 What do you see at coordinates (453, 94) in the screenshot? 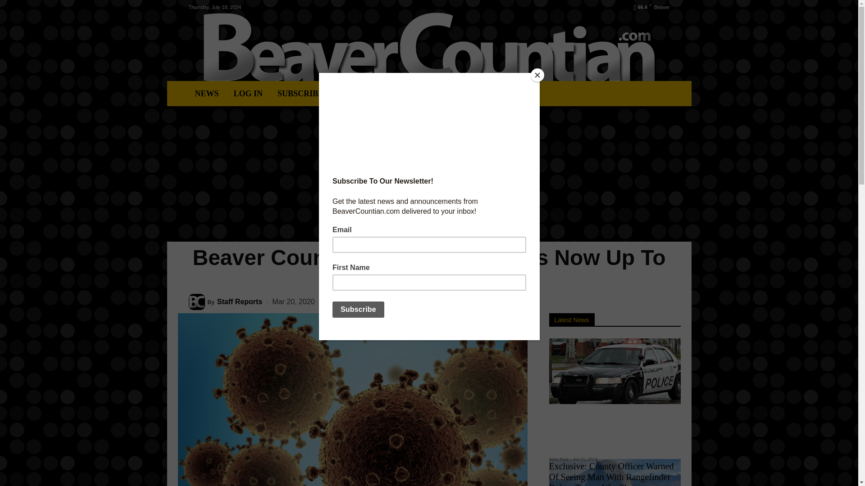
I see `CONTACT` at bounding box center [453, 94].